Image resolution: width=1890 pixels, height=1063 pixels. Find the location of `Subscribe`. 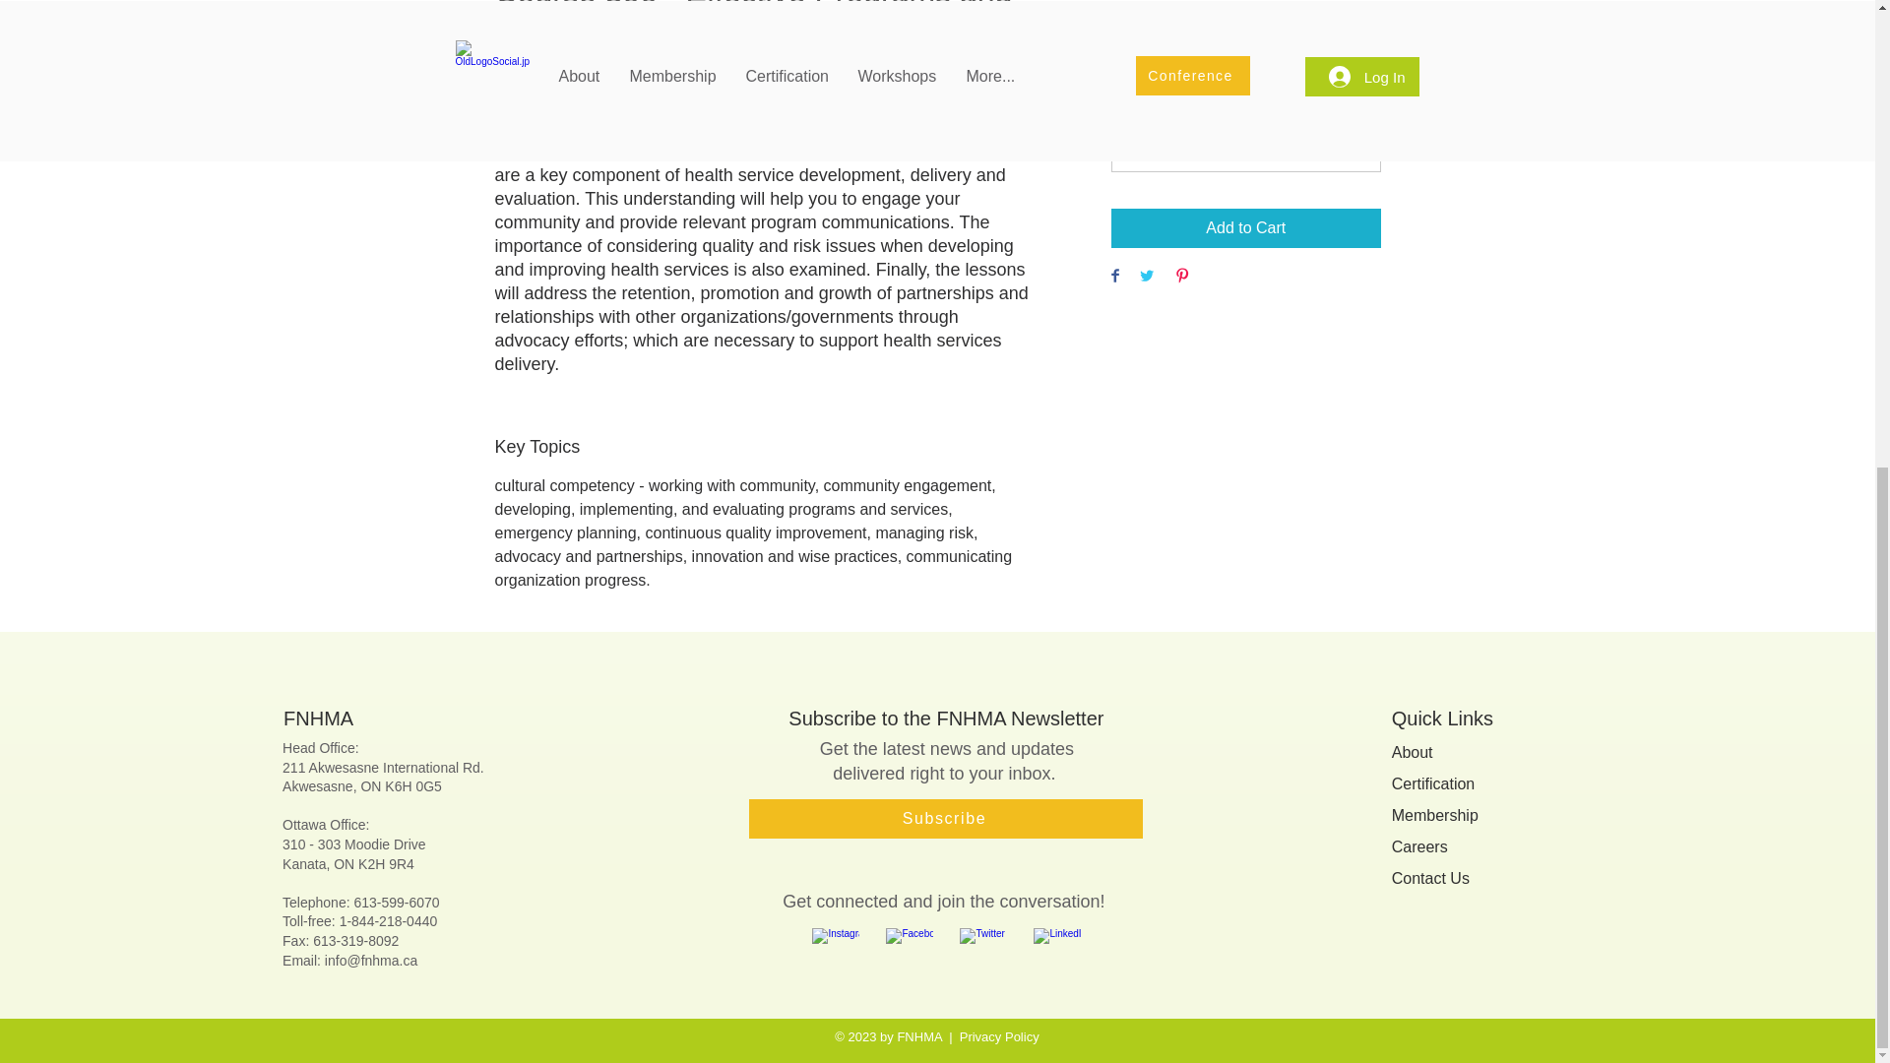

Subscribe is located at coordinates (945, 819).